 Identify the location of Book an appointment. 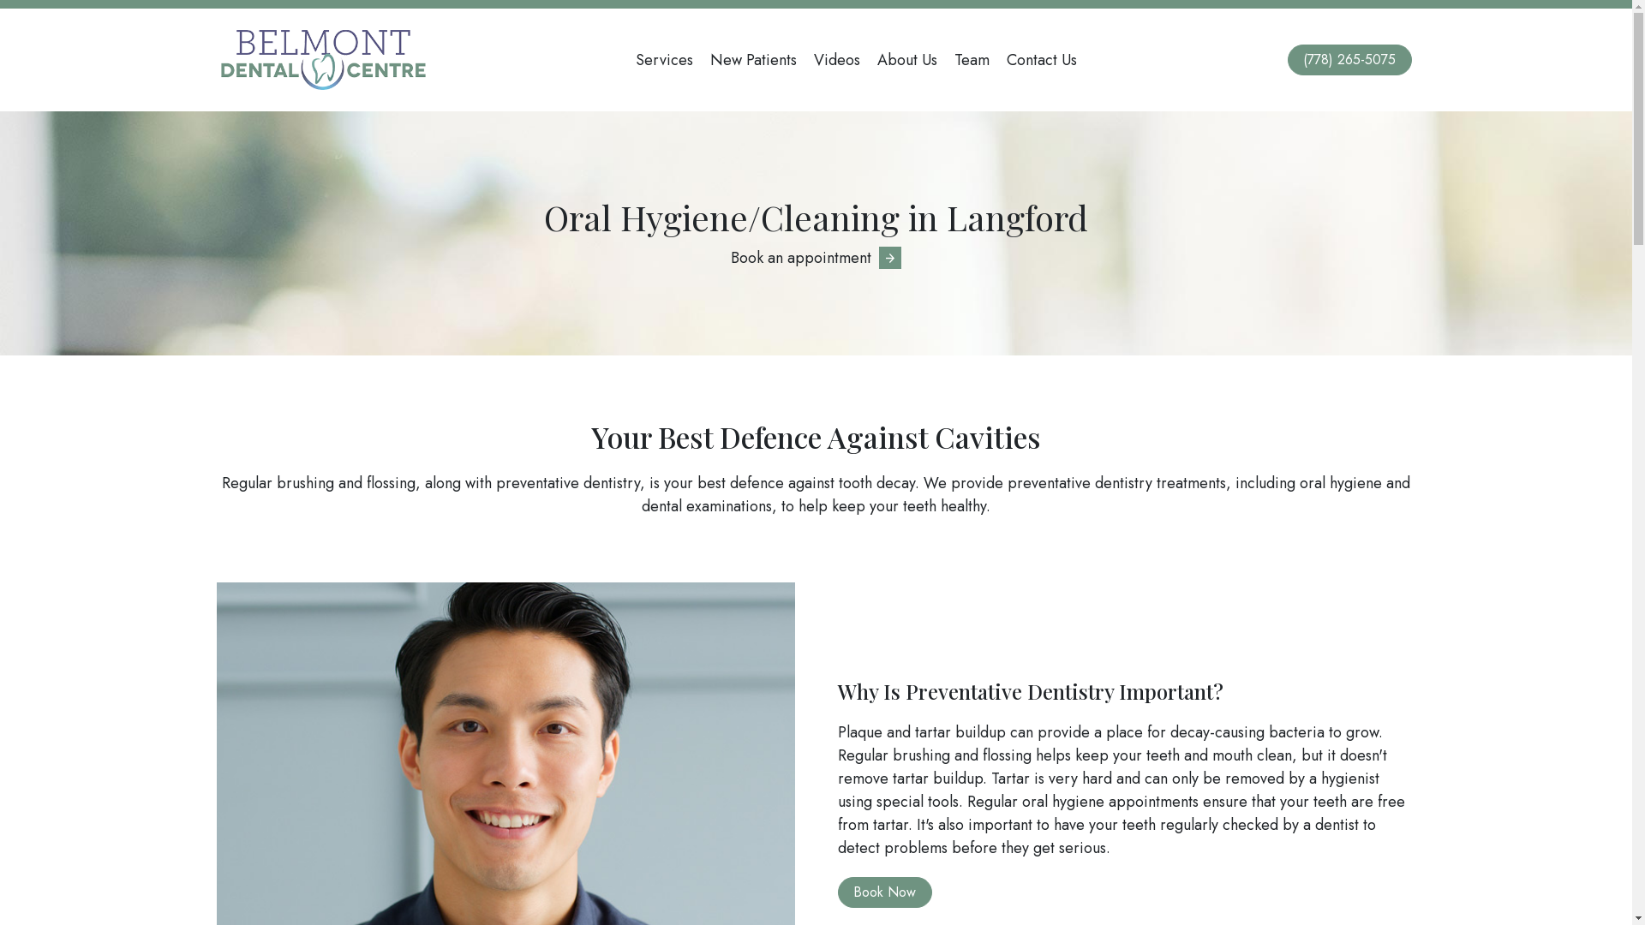
(816, 258).